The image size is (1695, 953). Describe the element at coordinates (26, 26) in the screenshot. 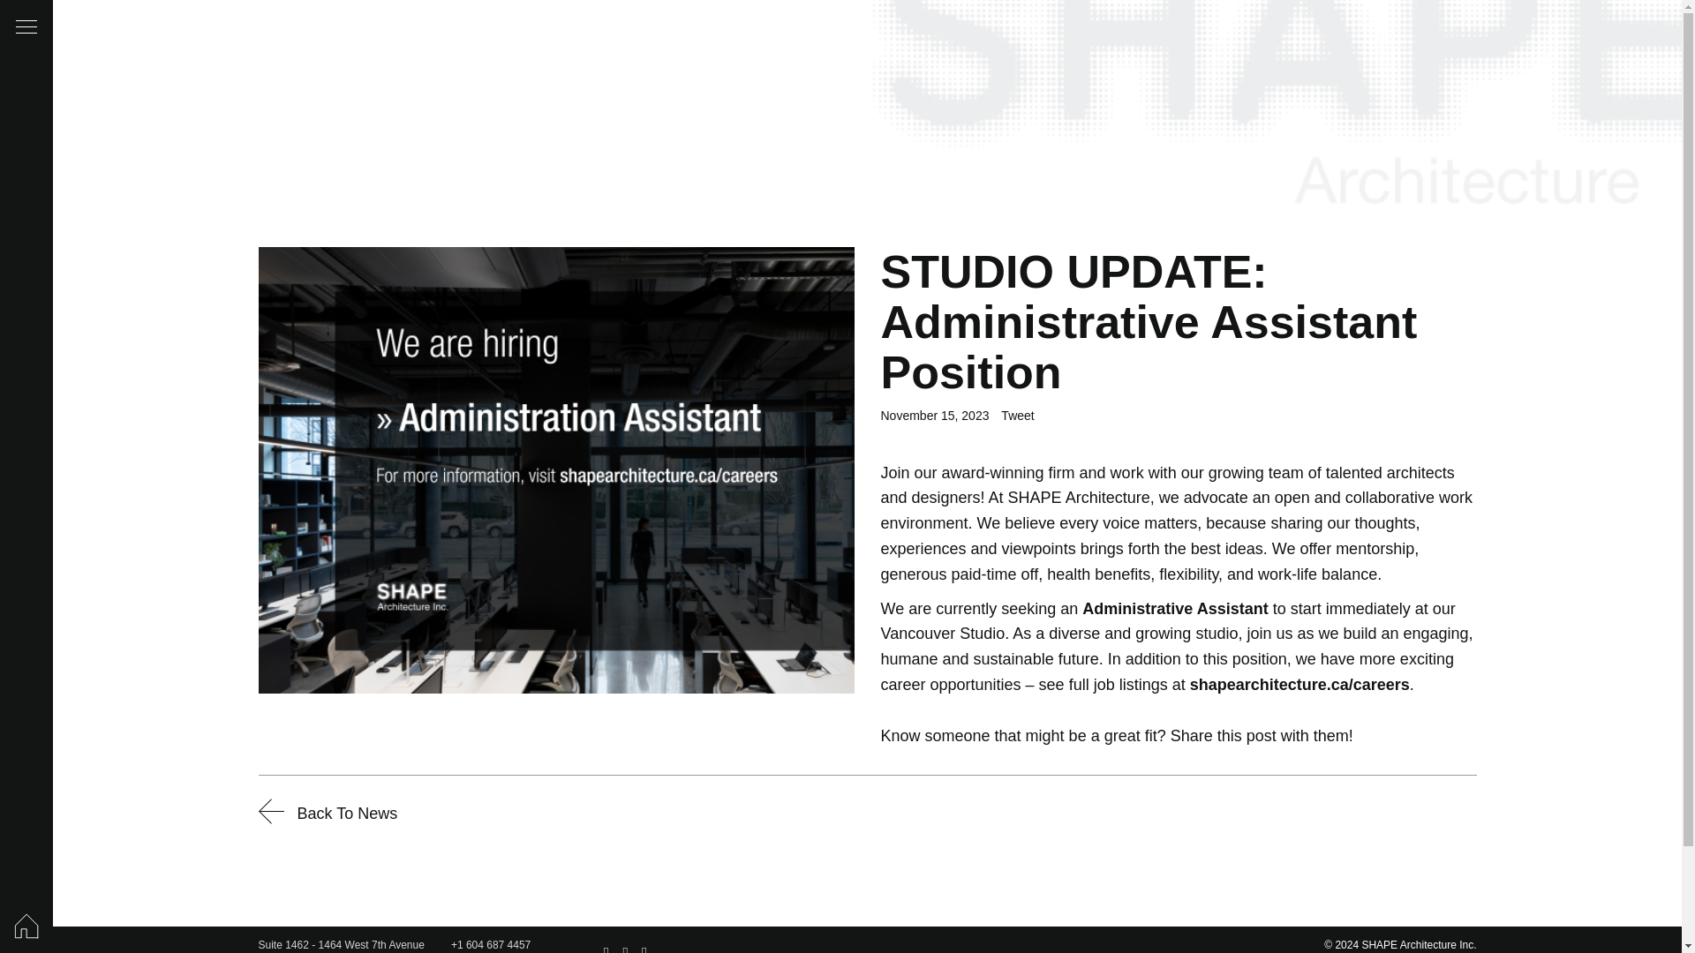

I see `Open Menu` at that location.